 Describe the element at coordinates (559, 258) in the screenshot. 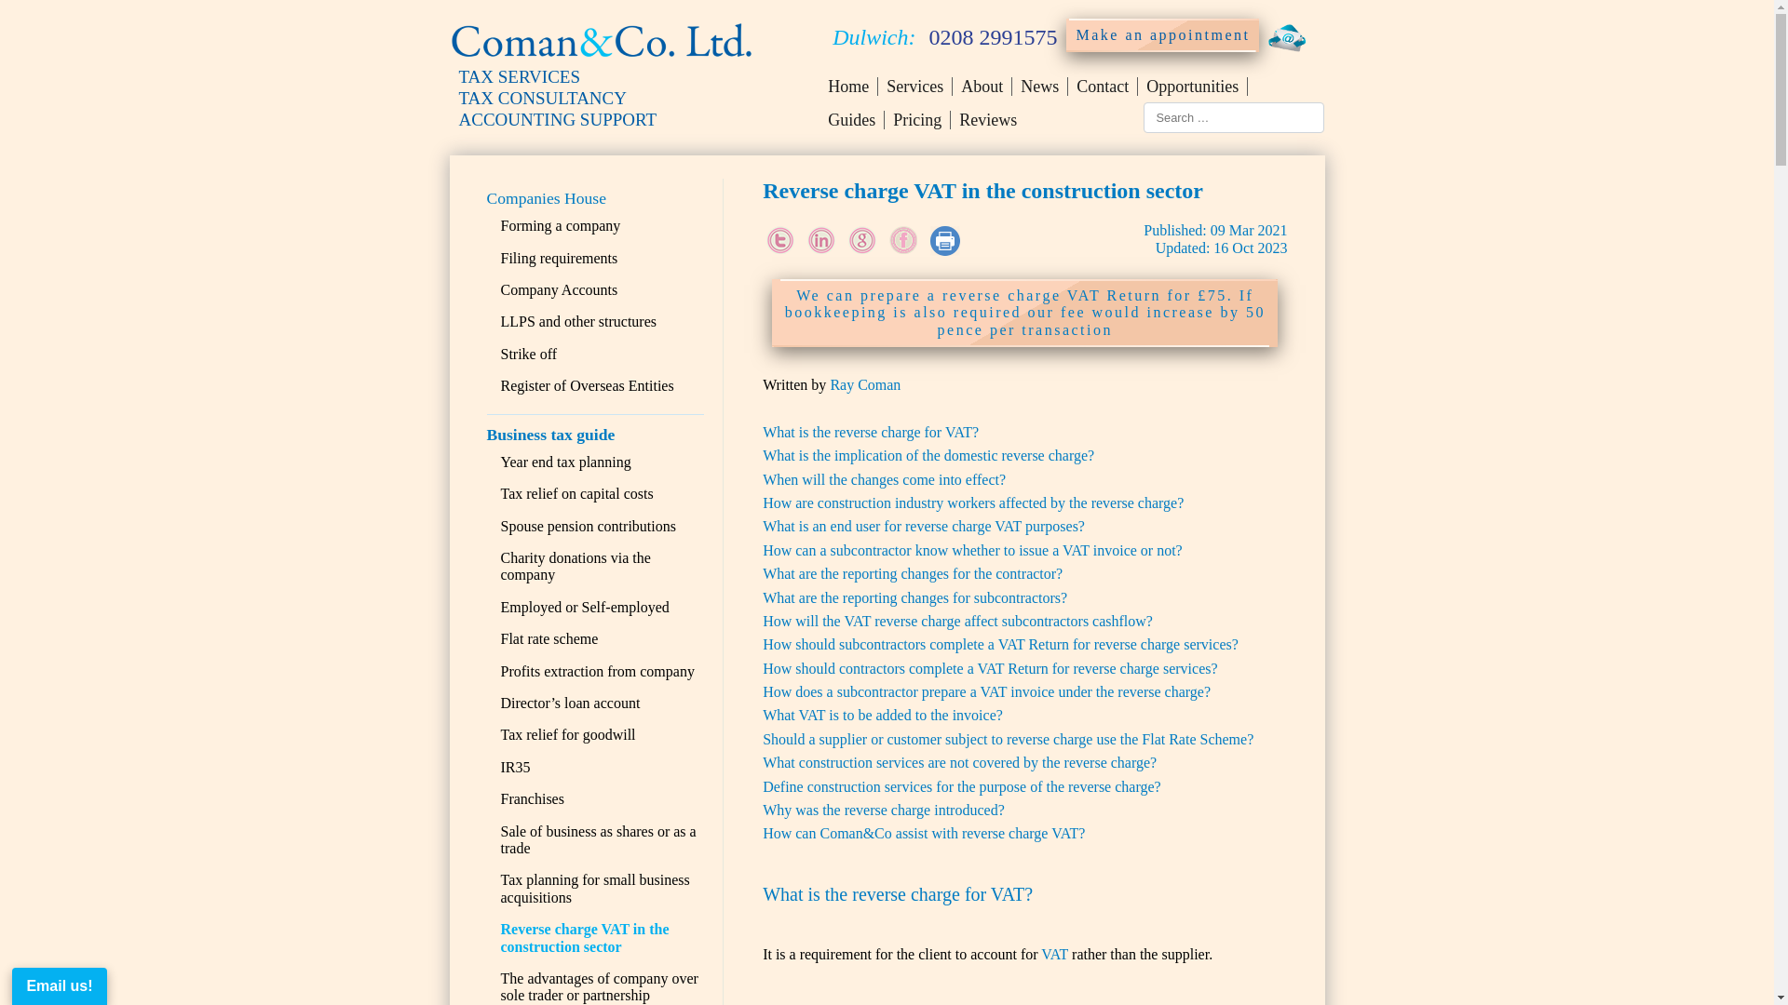

I see `Filing requirements` at that location.